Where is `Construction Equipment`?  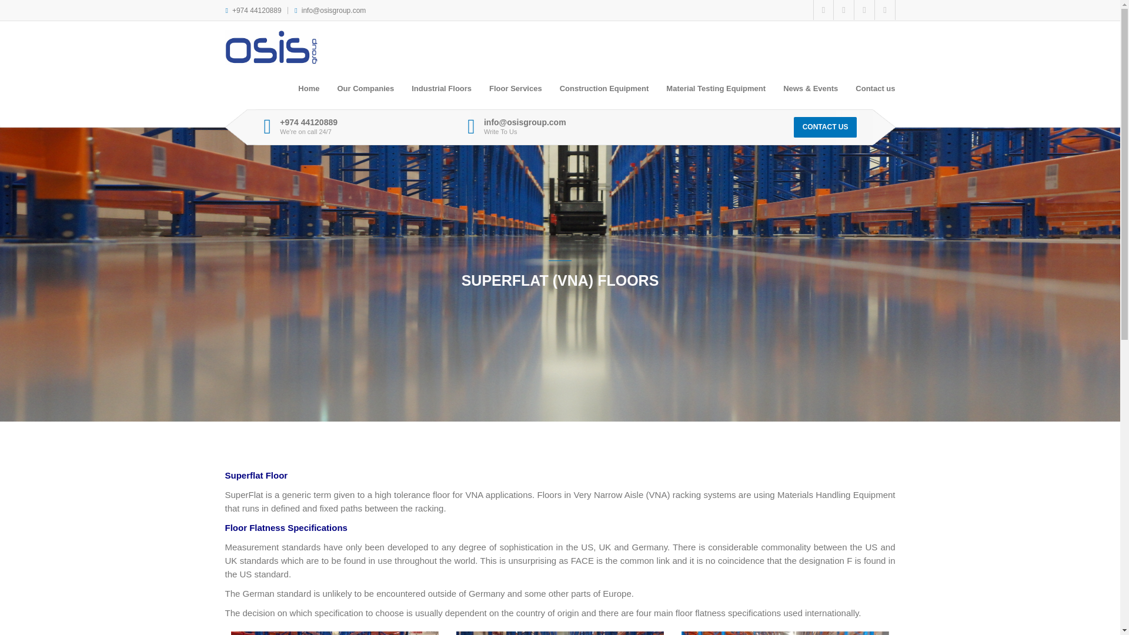 Construction Equipment is located at coordinates (604, 92).